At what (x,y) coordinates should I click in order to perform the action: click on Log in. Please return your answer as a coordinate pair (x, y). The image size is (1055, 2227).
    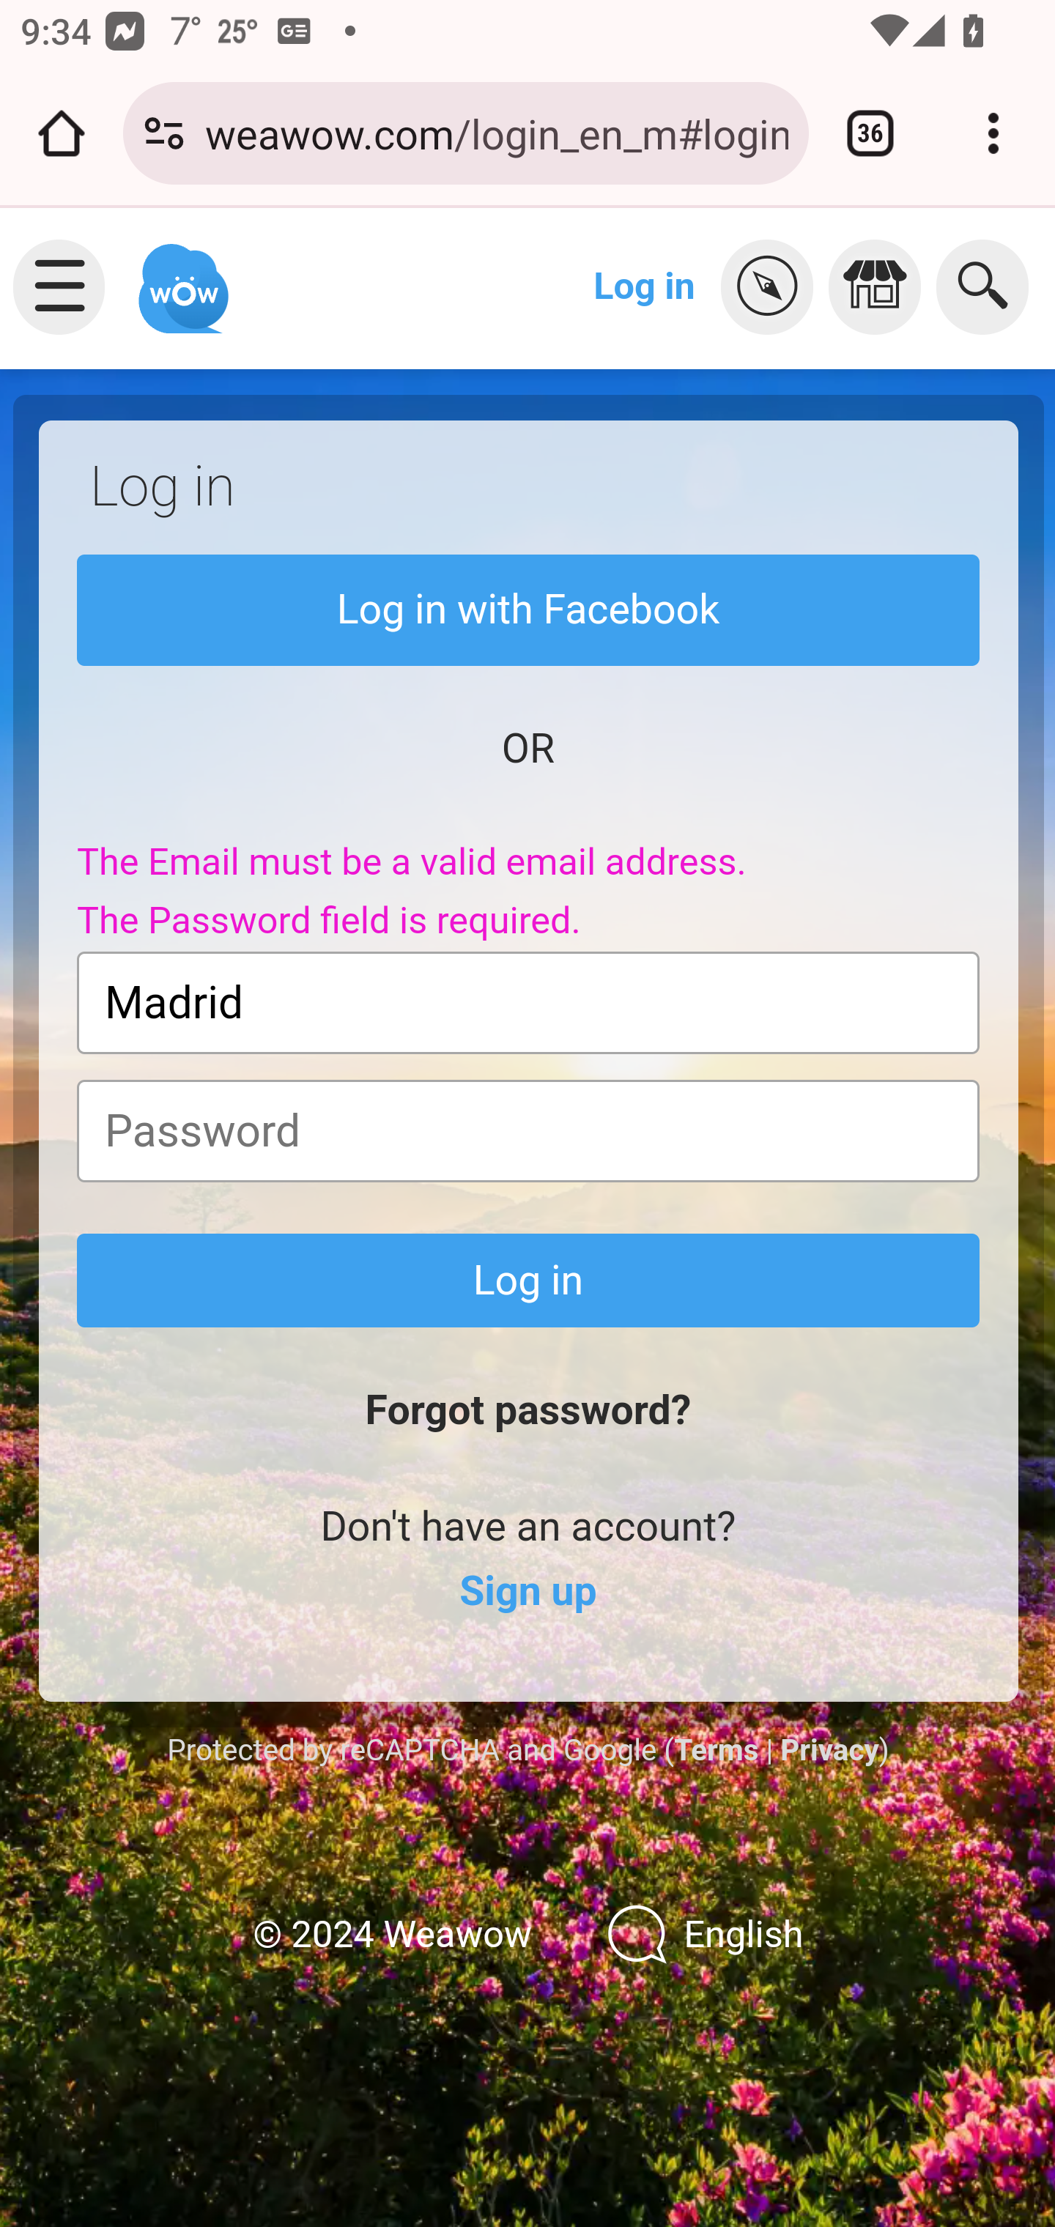
    Looking at the image, I should click on (645, 286).